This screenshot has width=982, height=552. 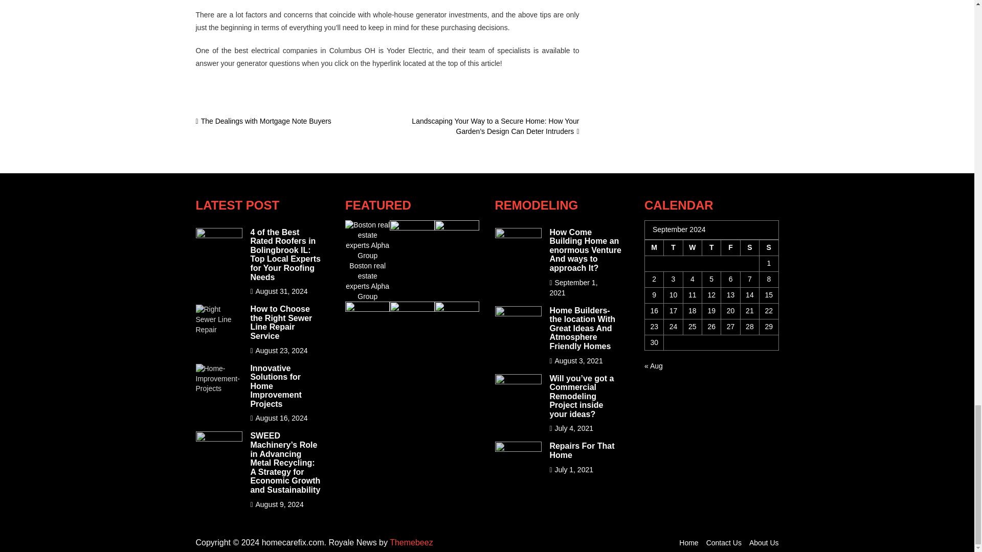 I want to click on Monday, so click(x=654, y=247).